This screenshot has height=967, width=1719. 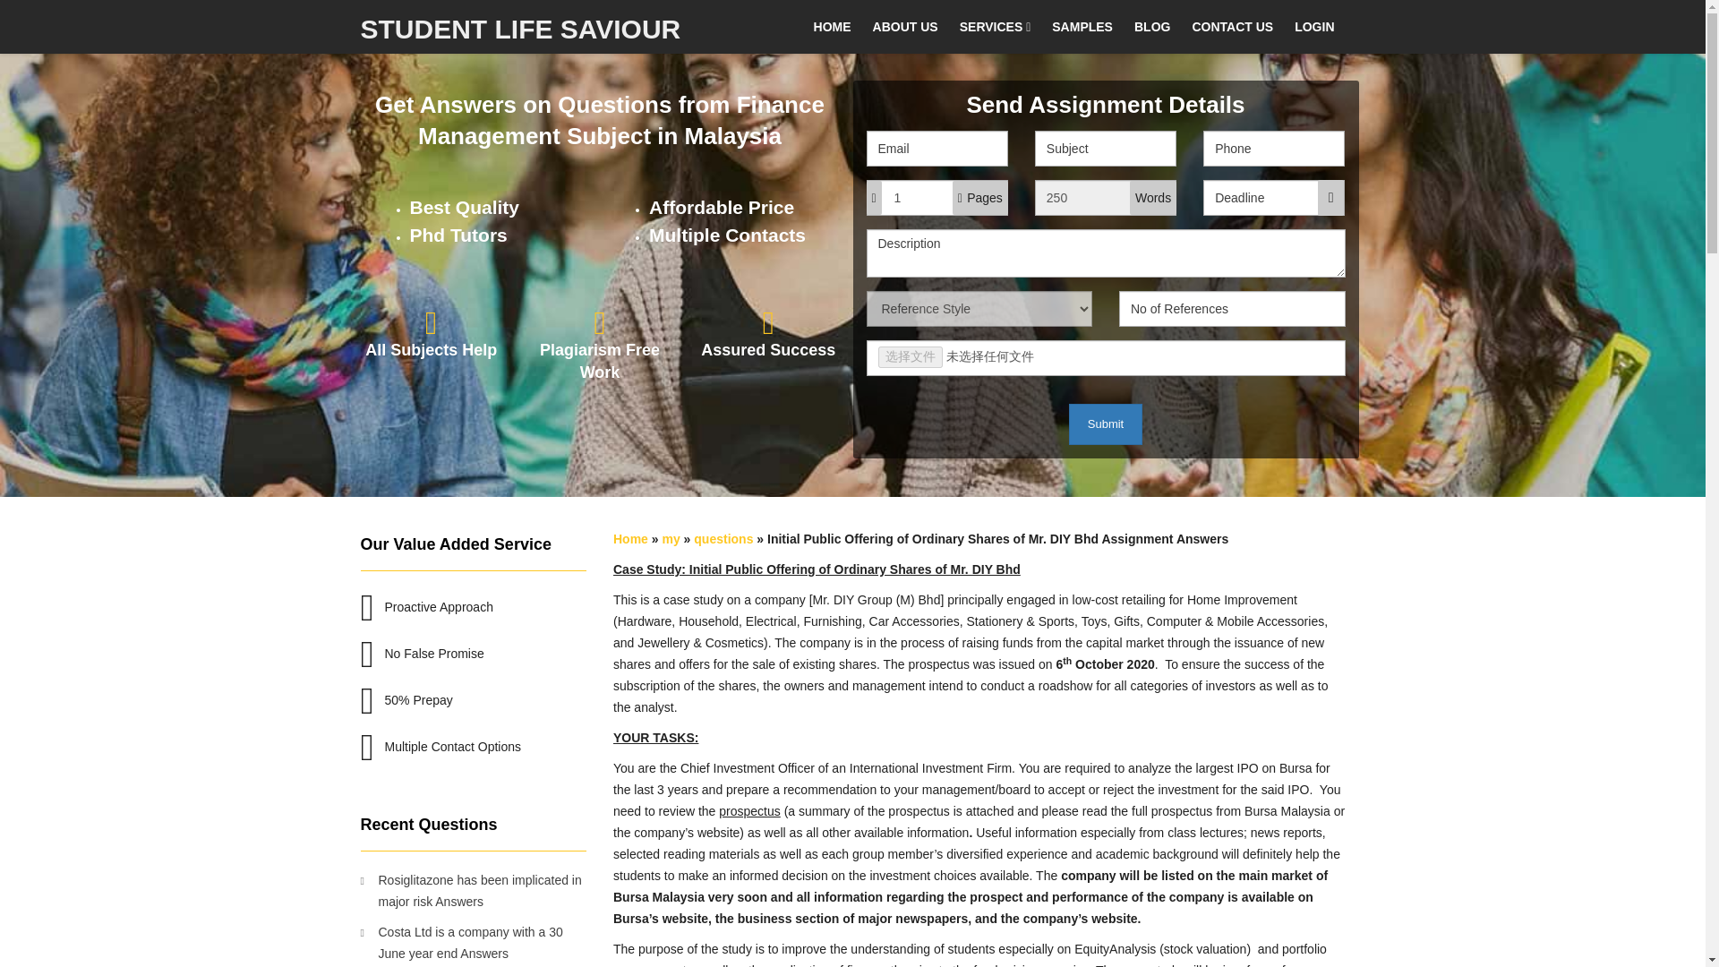 What do you see at coordinates (1082, 27) in the screenshot?
I see `SAMPLES` at bounding box center [1082, 27].